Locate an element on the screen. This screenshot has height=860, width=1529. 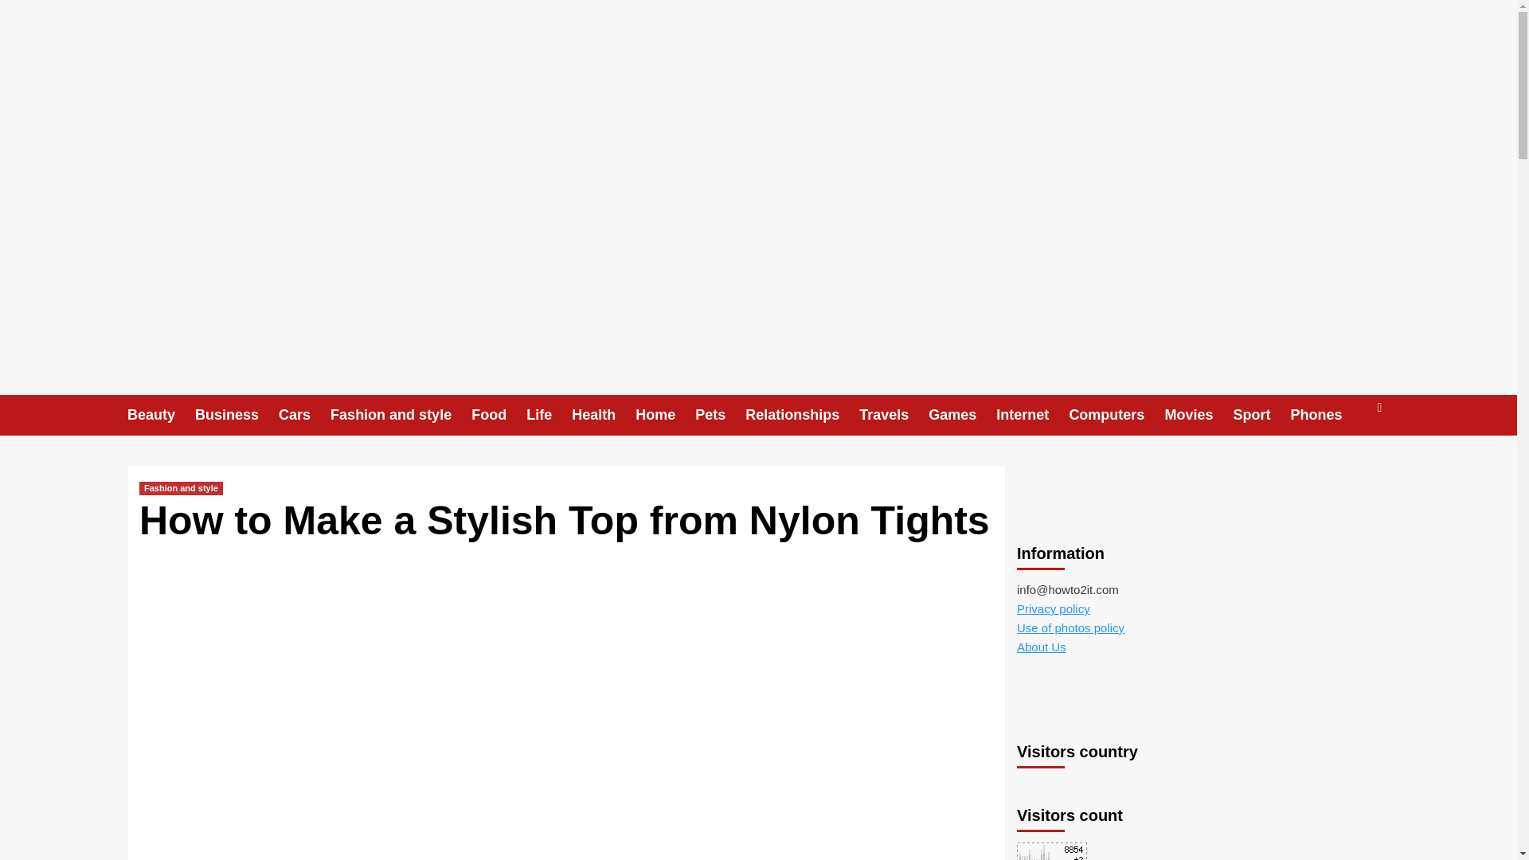
Home is located at coordinates (666, 414).